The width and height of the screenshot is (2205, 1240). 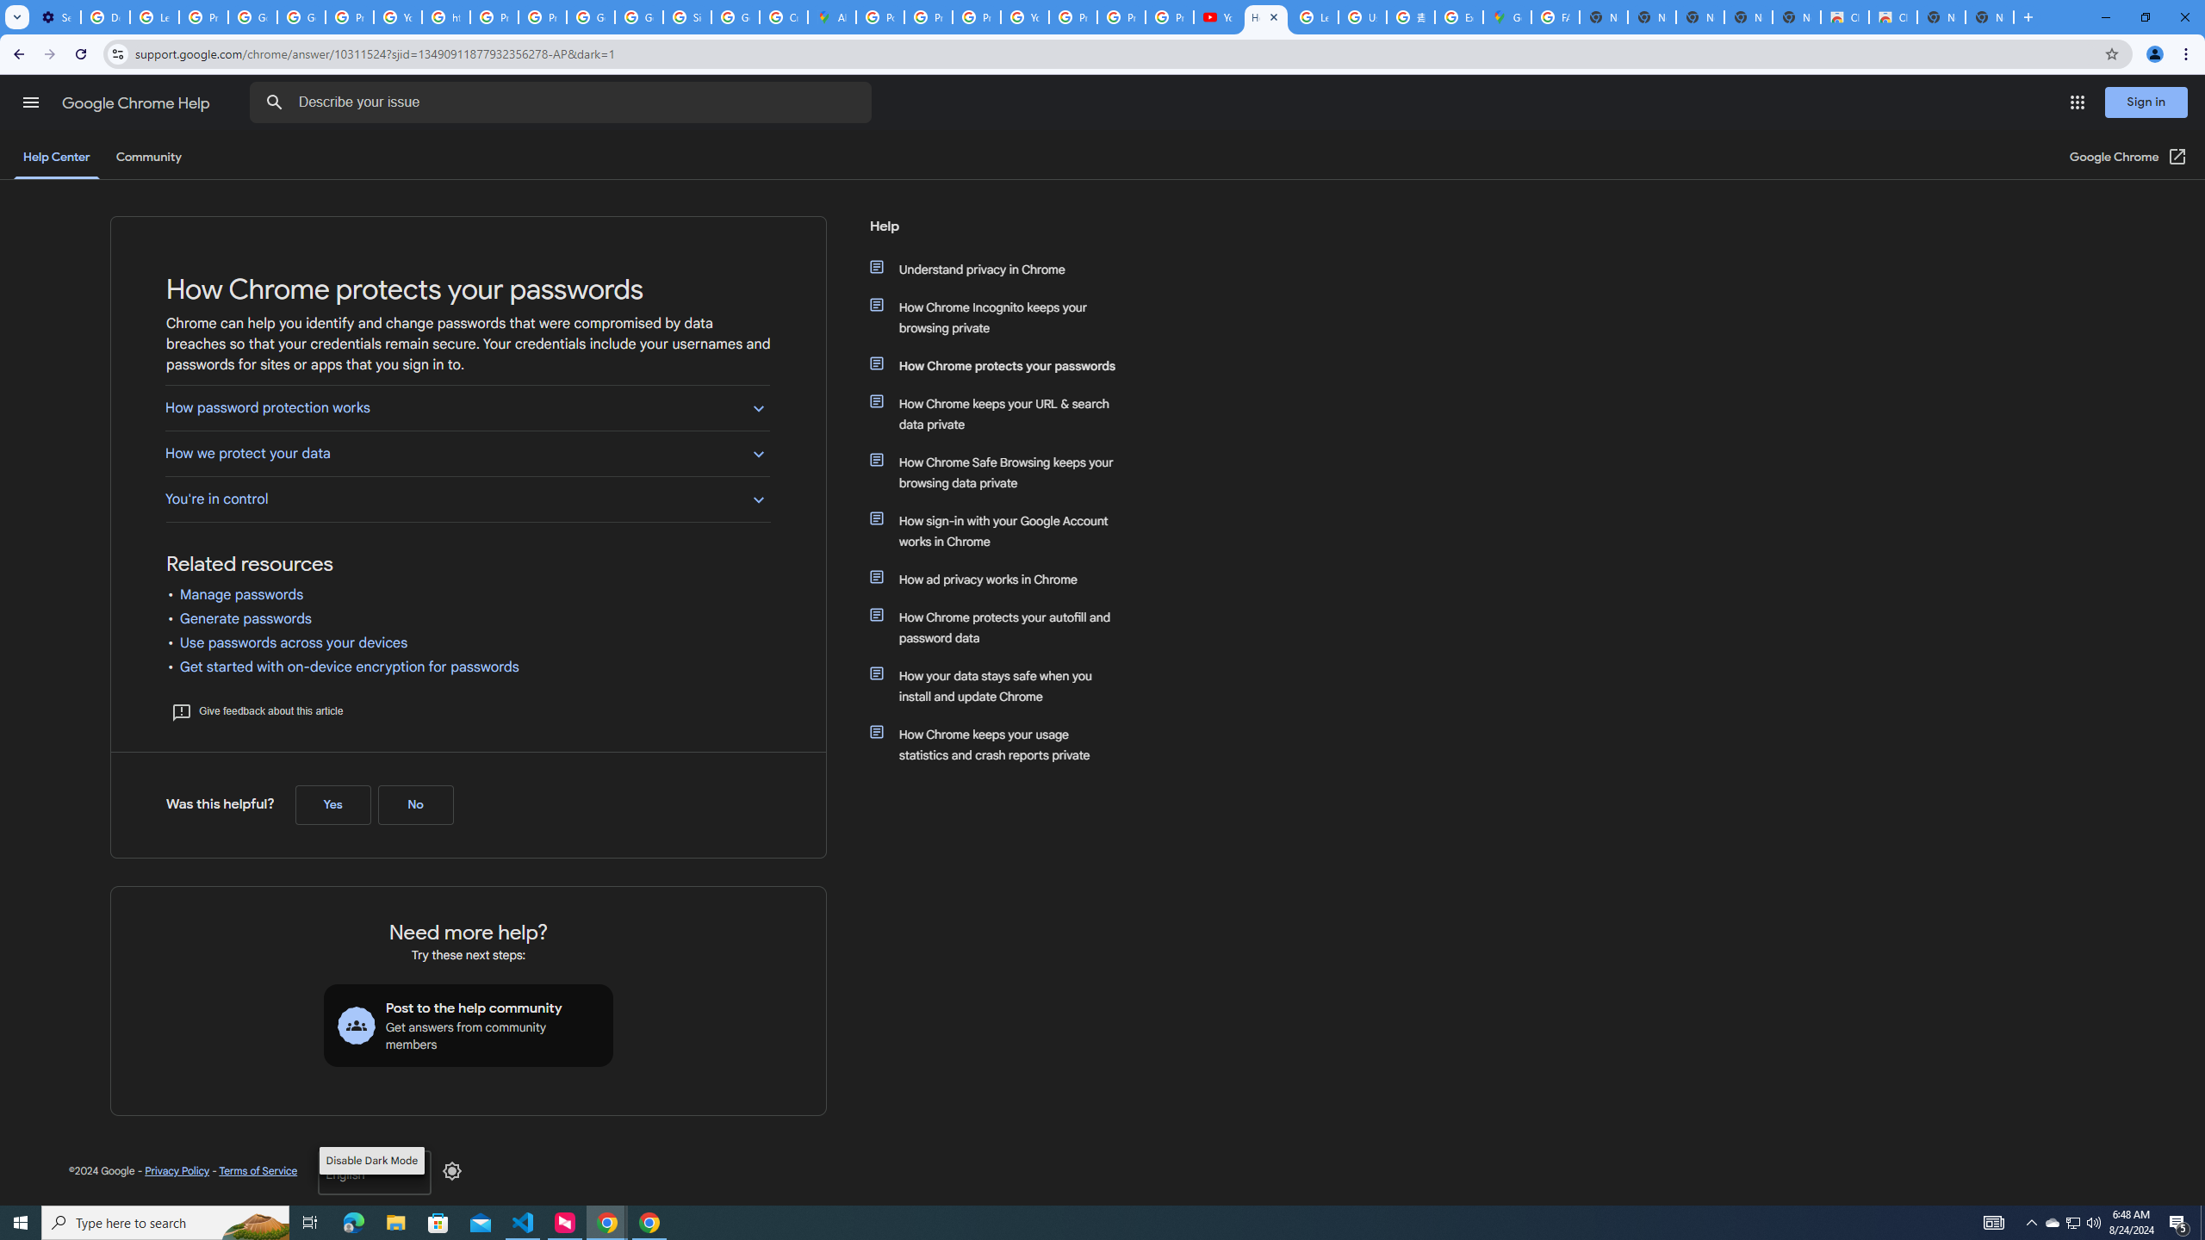 What do you see at coordinates (104, 17) in the screenshot?
I see `Delete photos & videos - Computer - Google Photos Help` at bounding box center [104, 17].